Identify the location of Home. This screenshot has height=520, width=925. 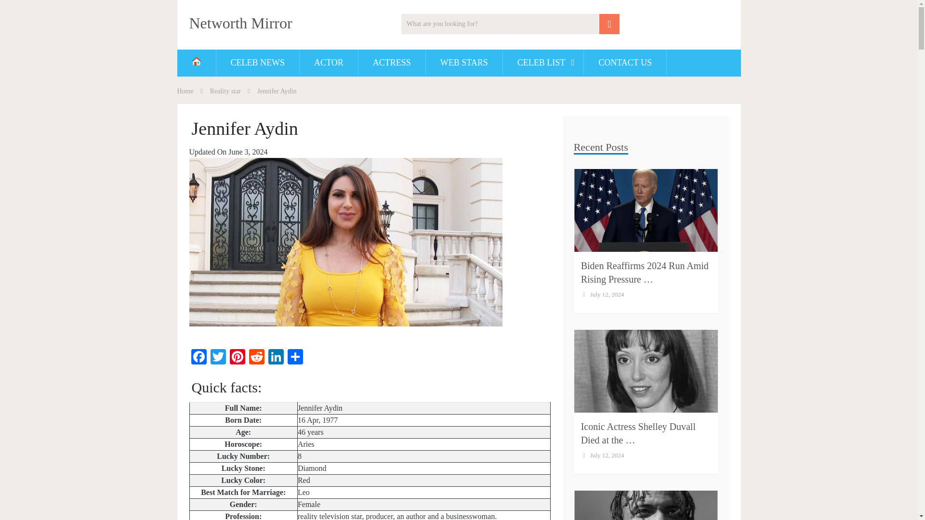
(185, 91).